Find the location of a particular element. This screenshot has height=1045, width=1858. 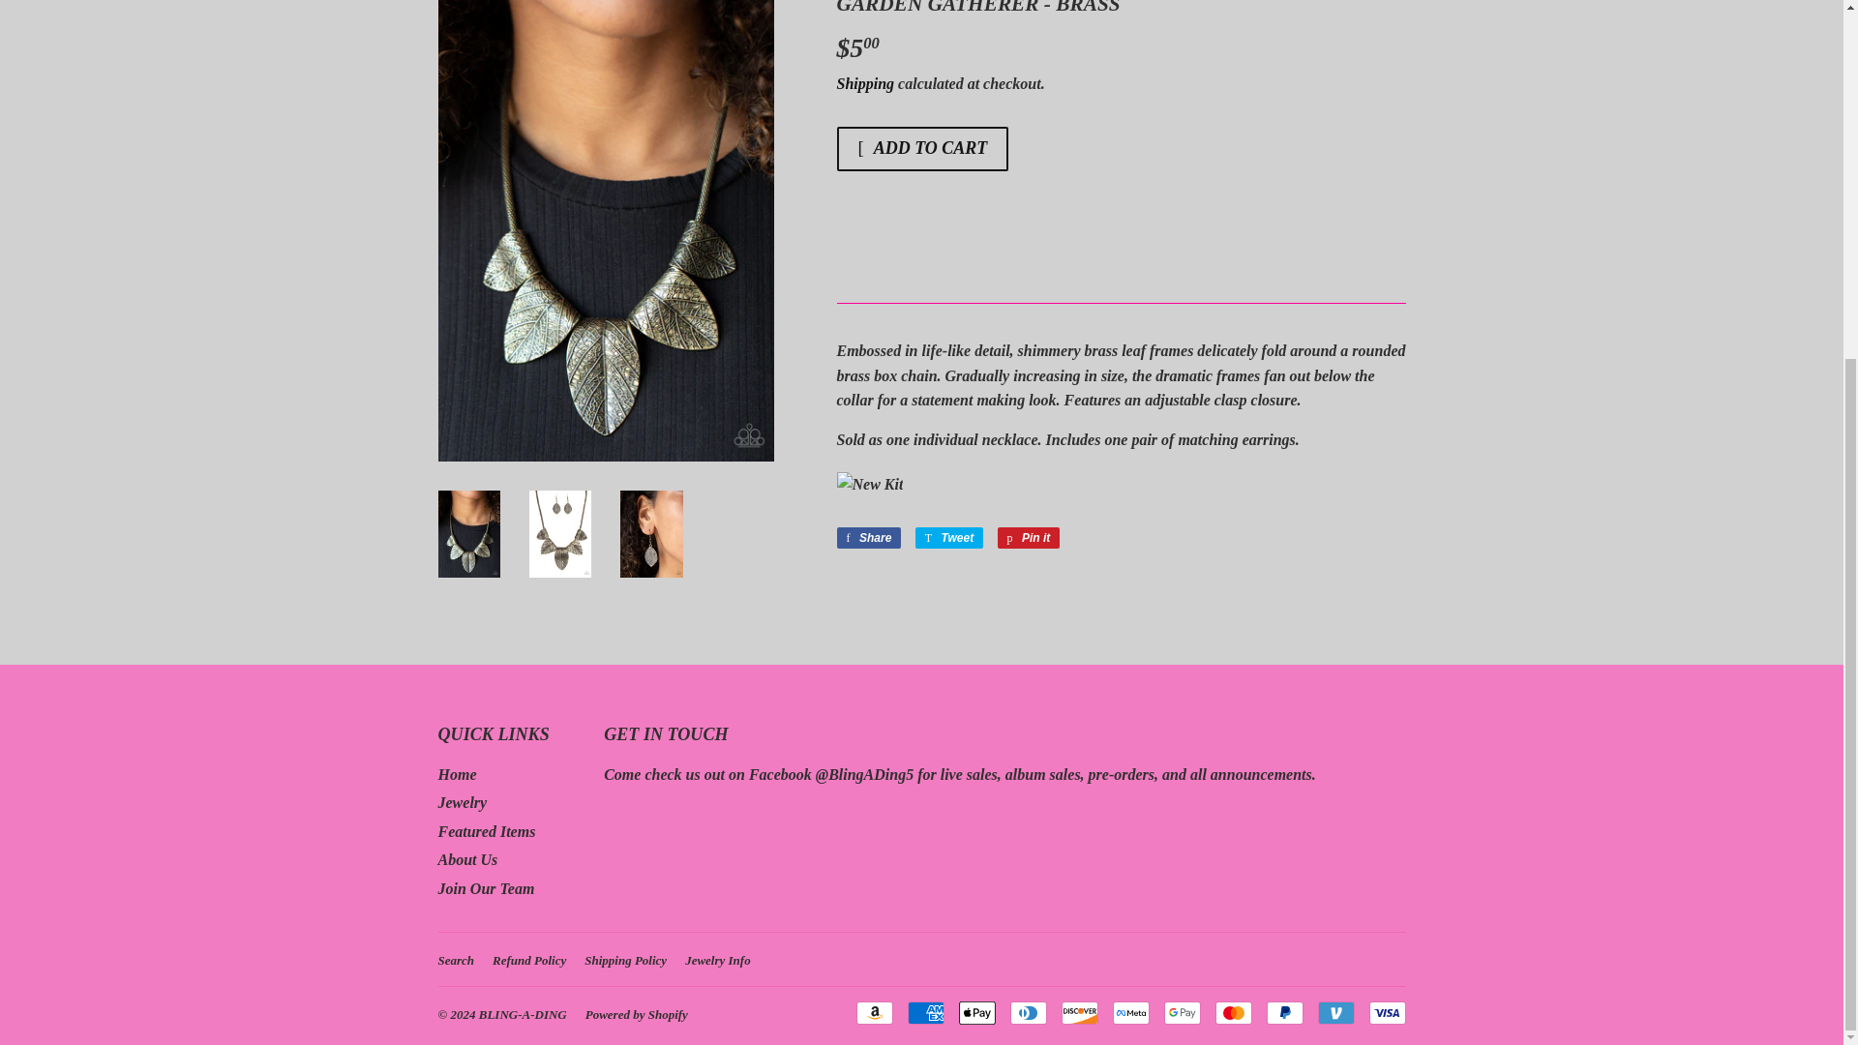

American Express is located at coordinates (925, 1012).